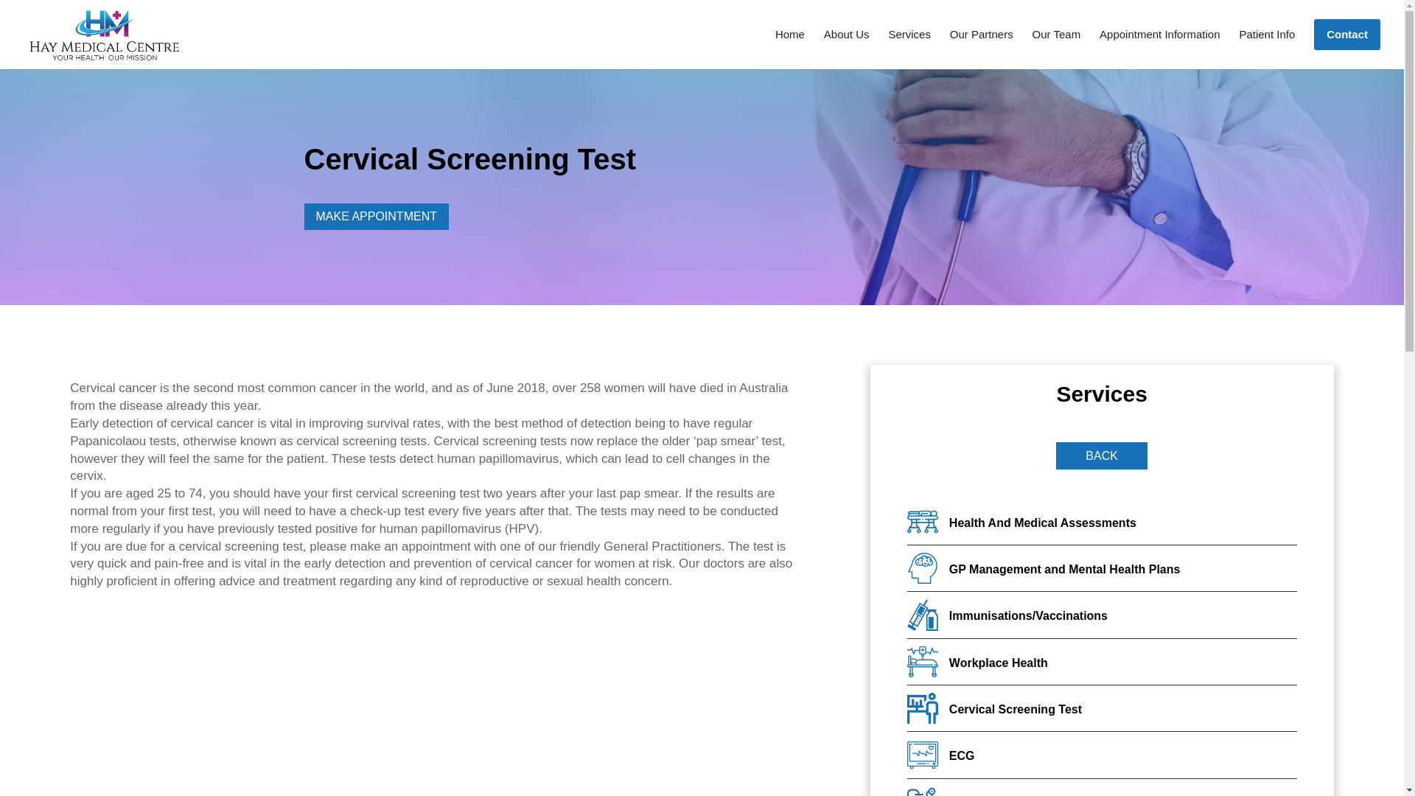 This screenshot has height=796, width=1415. Describe the element at coordinates (1266, 48) in the screenshot. I see `Patient Info` at that location.